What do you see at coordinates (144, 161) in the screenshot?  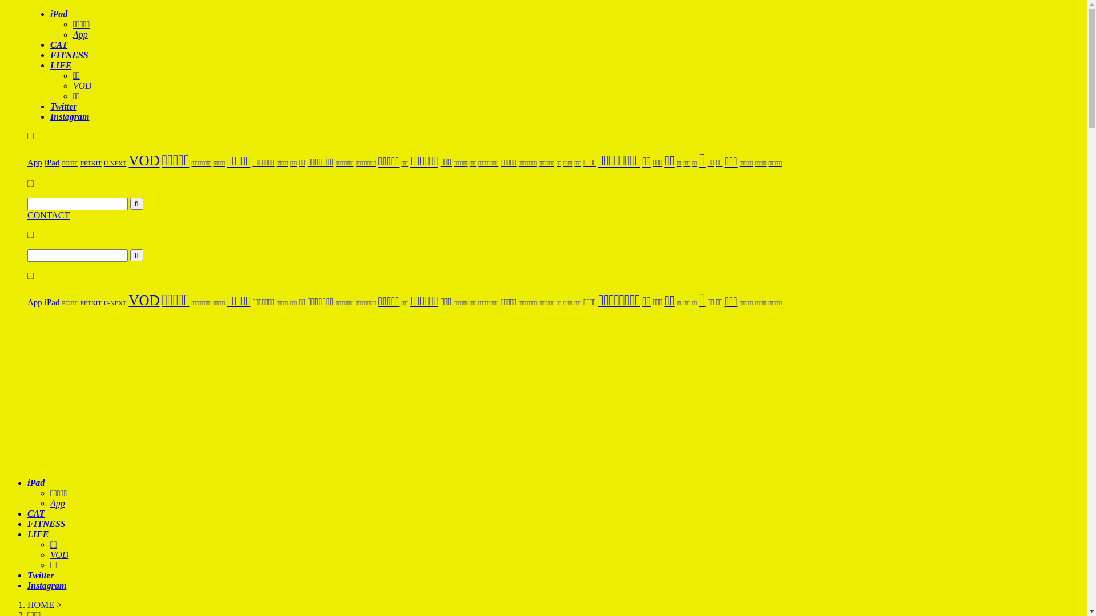 I see `VOD` at bounding box center [144, 161].